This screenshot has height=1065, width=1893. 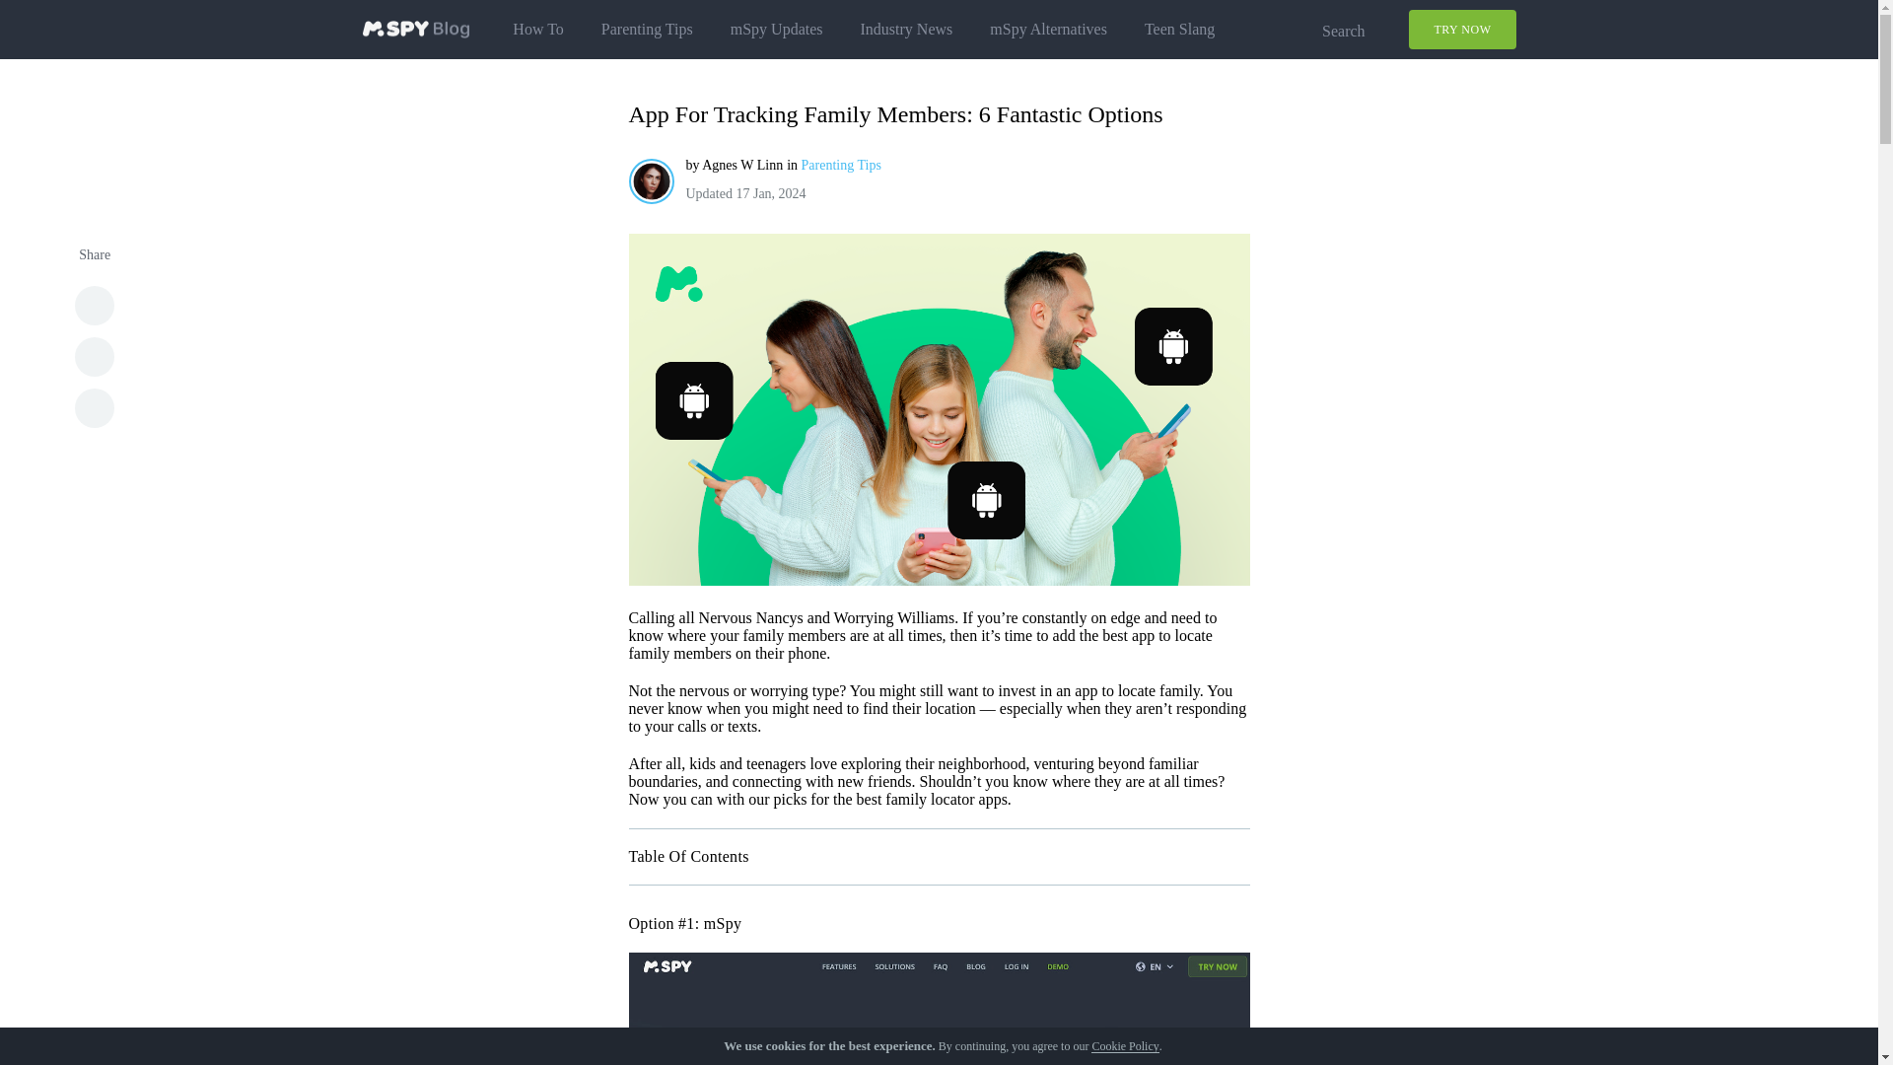 What do you see at coordinates (841, 164) in the screenshot?
I see `Parenting Tips` at bounding box center [841, 164].